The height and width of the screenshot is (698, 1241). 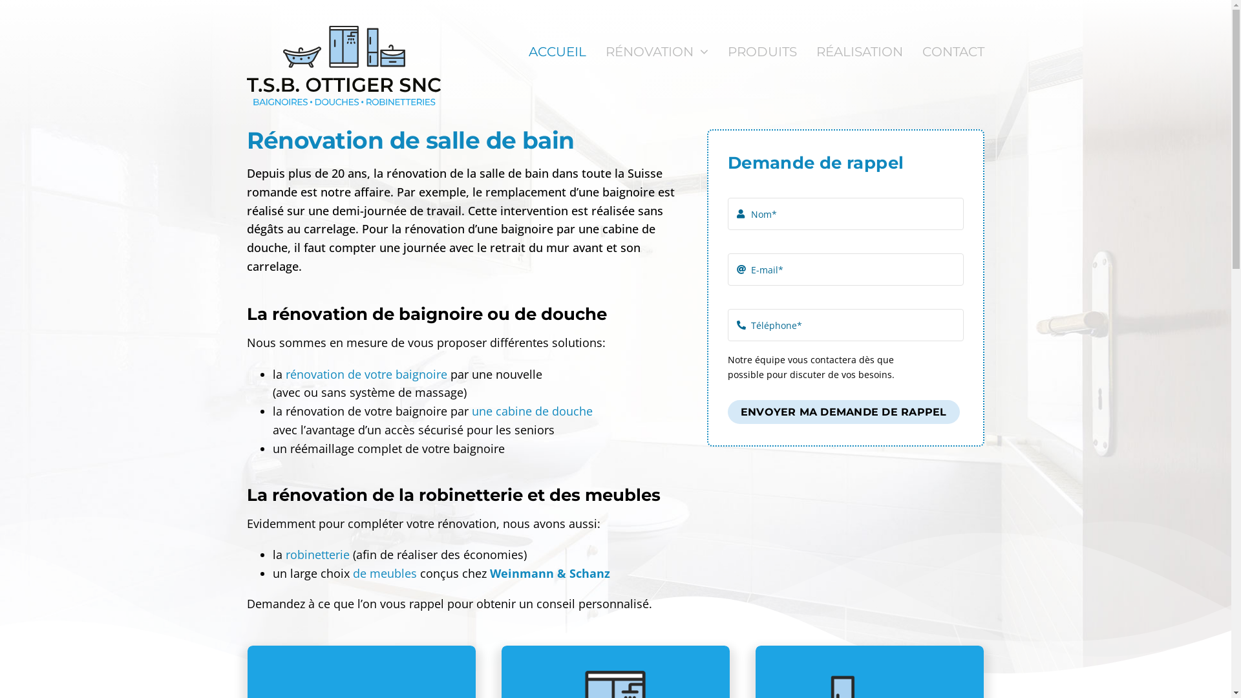 I want to click on ENVOYER MA DEMANDE DE RAPPEL, so click(x=844, y=412).